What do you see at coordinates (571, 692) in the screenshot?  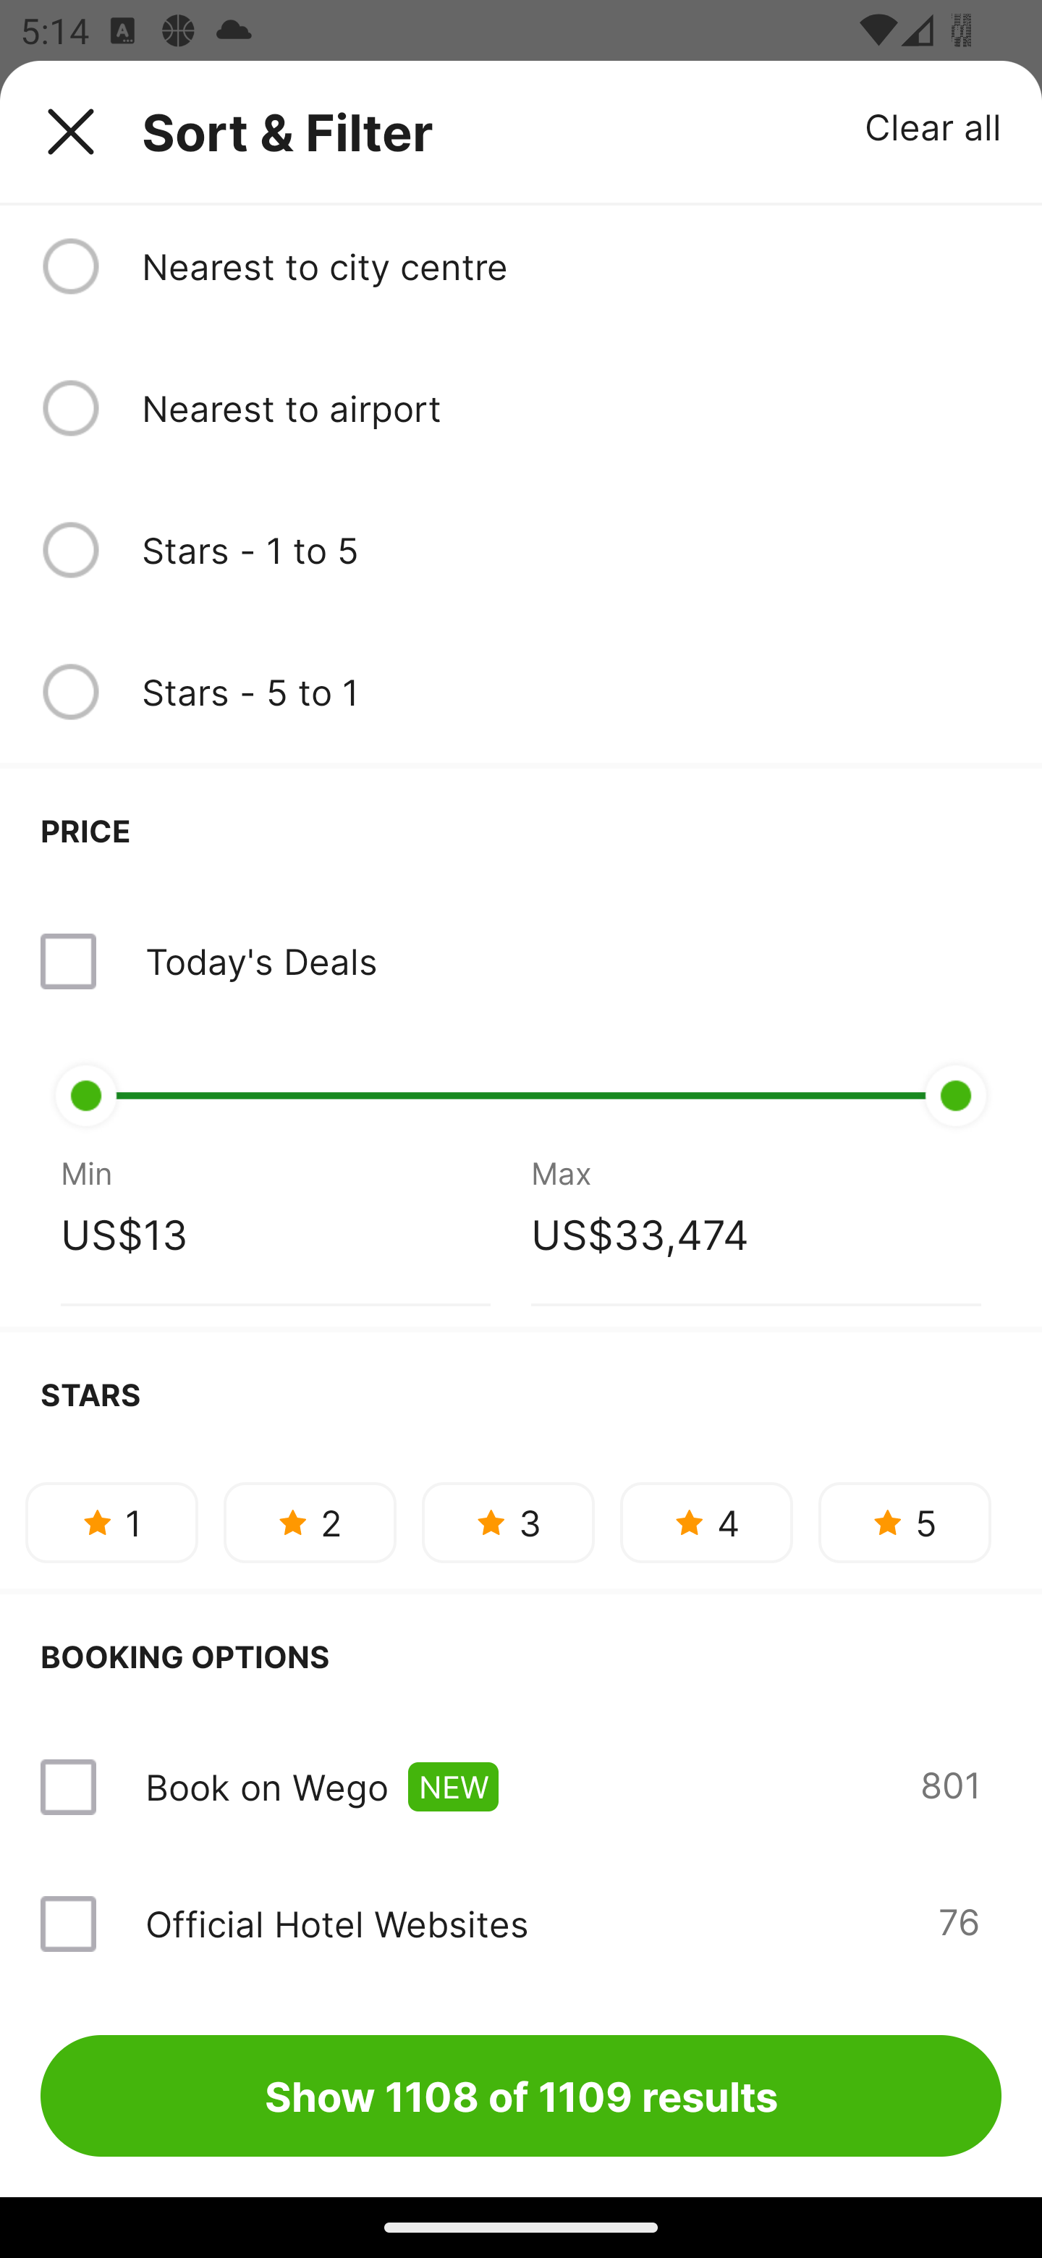 I see `Stars - 5 to 1` at bounding box center [571, 692].